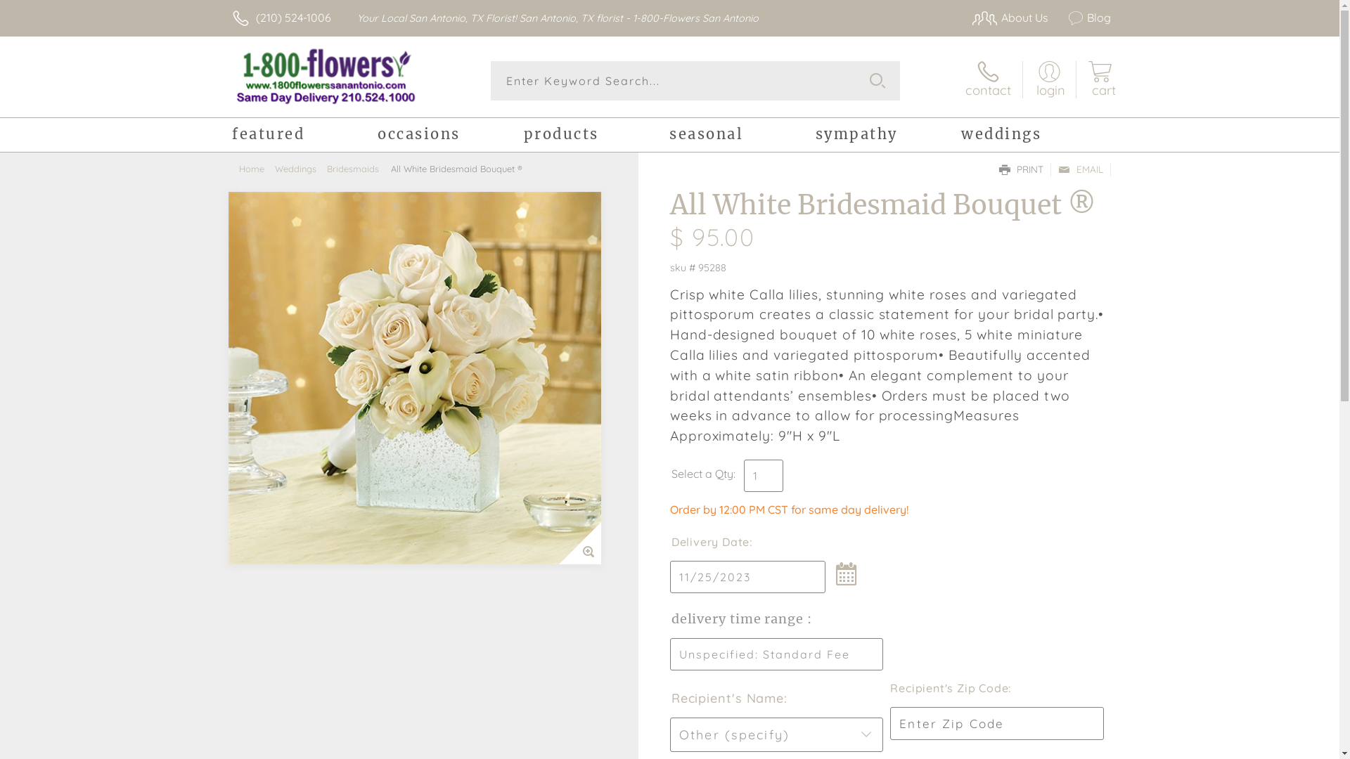 Image resolution: width=1350 pixels, height=759 pixels. Describe the element at coordinates (1021, 170) in the screenshot. I see `PRINT` at that location.